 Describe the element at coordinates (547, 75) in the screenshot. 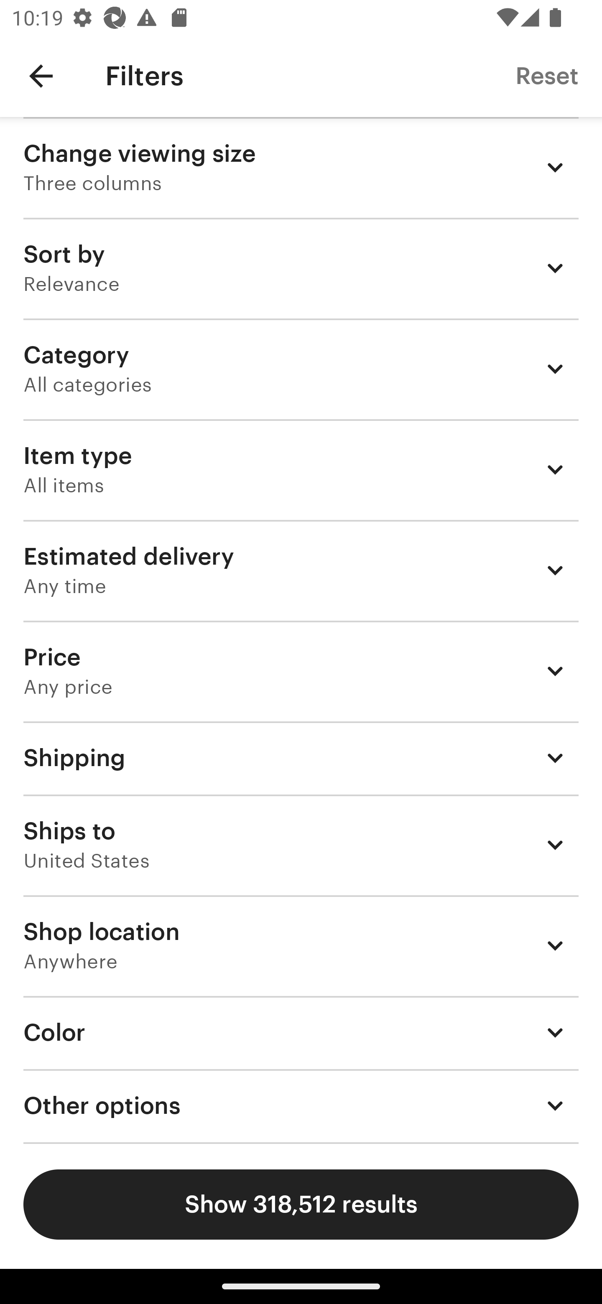

I see `Reset` at that location.